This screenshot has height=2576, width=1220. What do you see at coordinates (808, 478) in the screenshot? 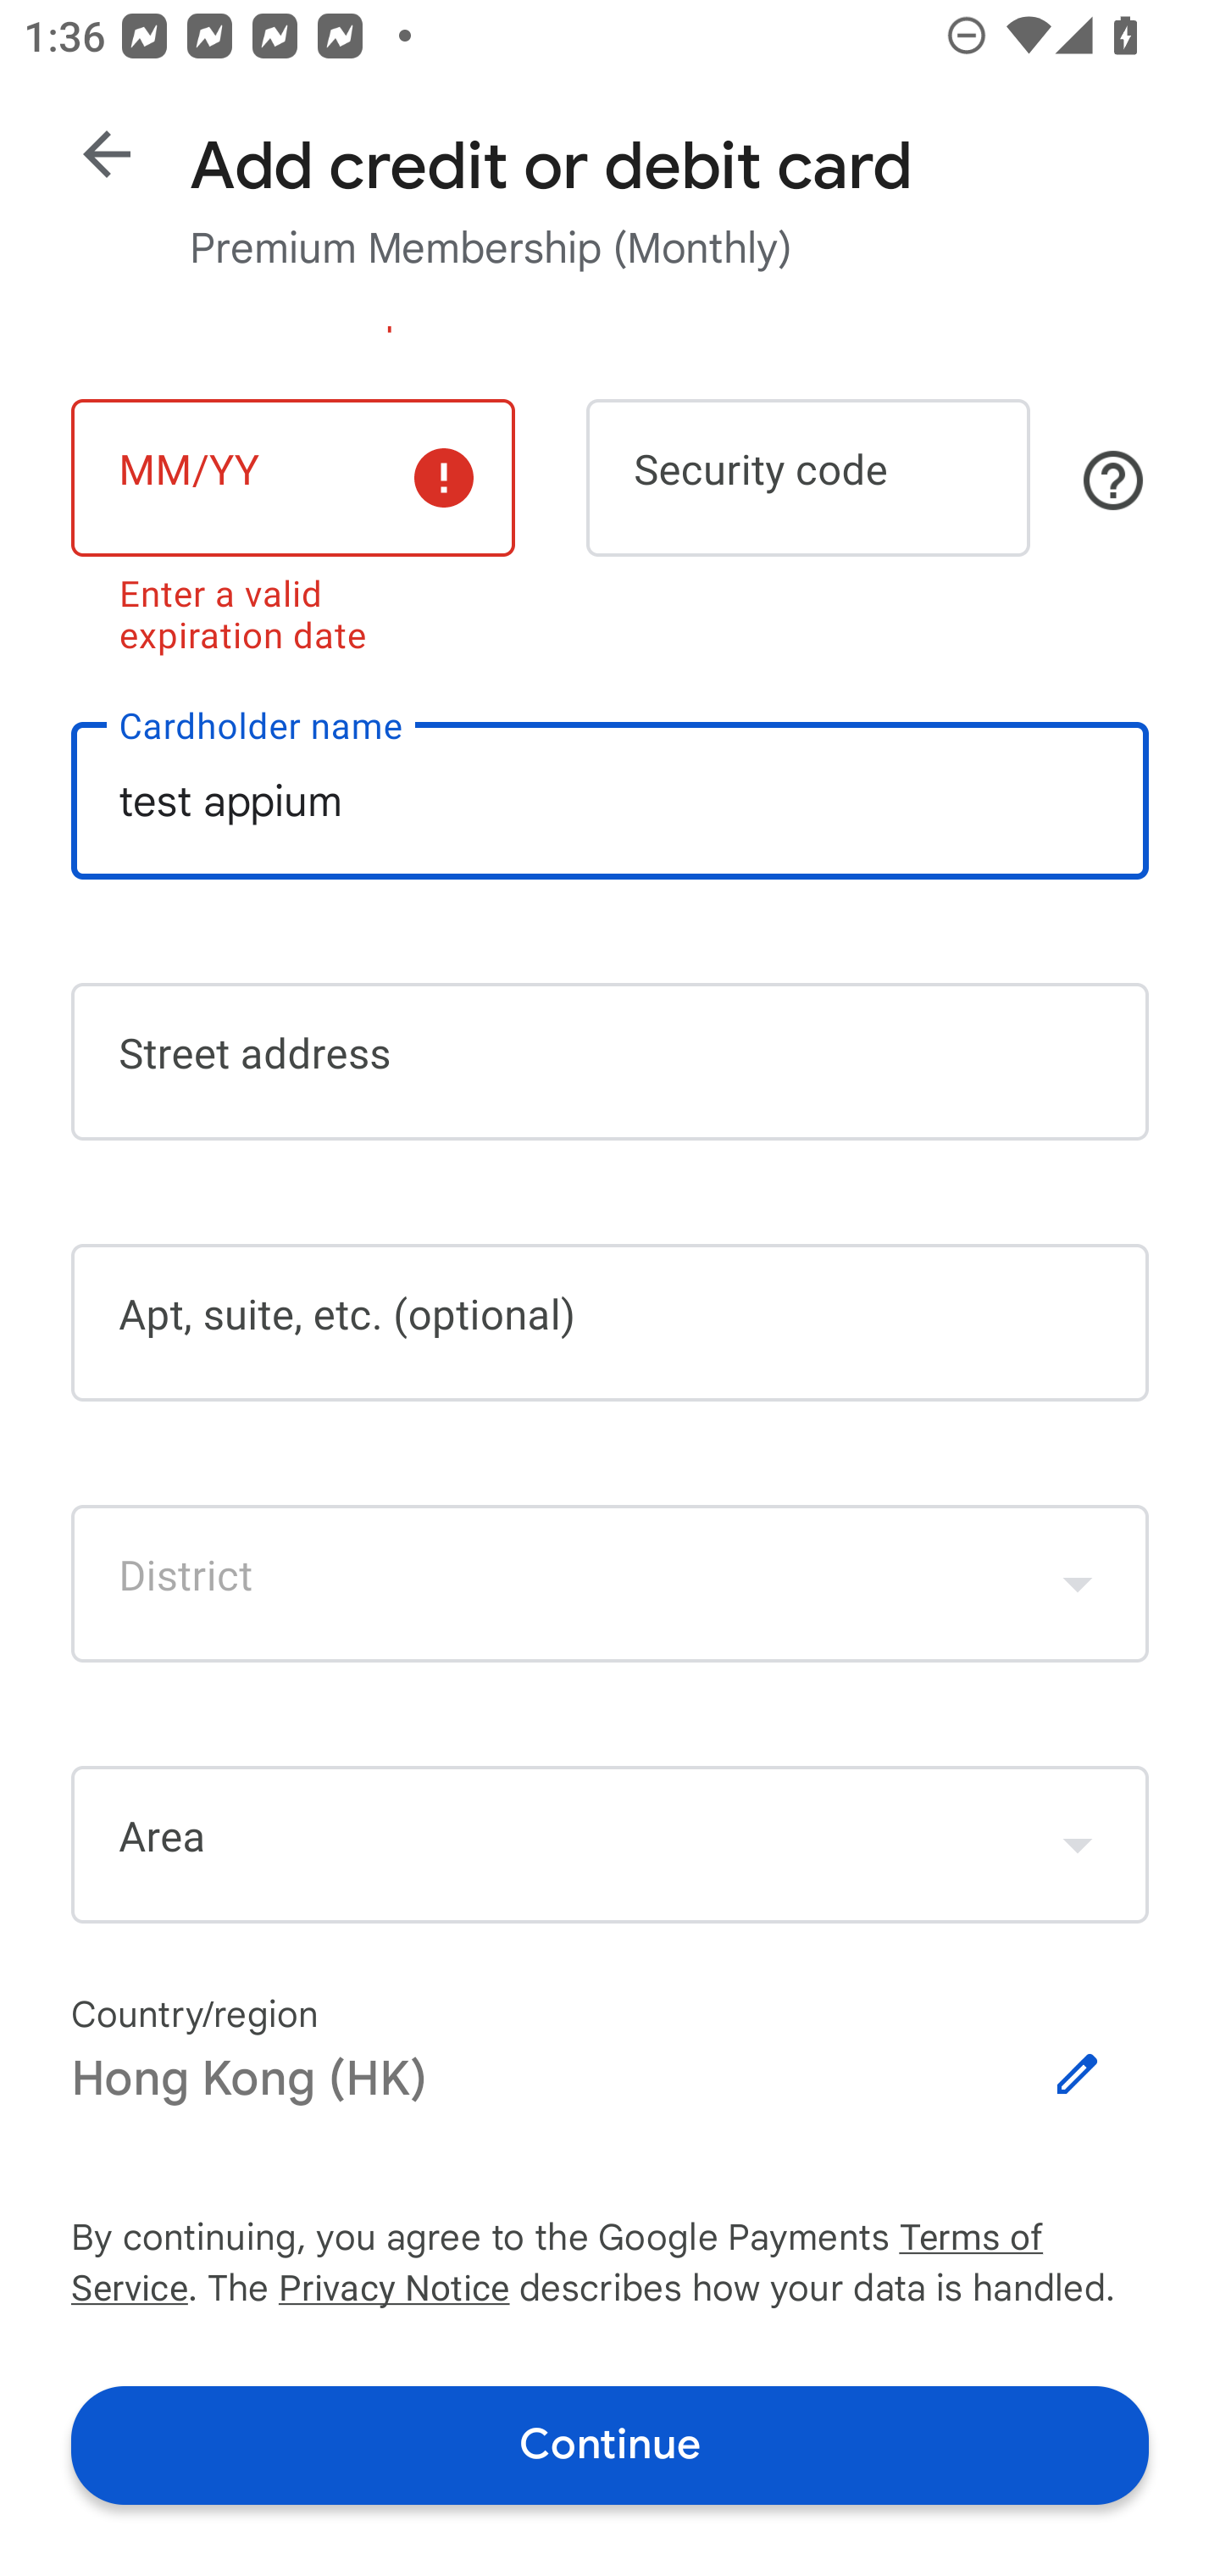
I see `Security code` at bounding box center [808, 478].